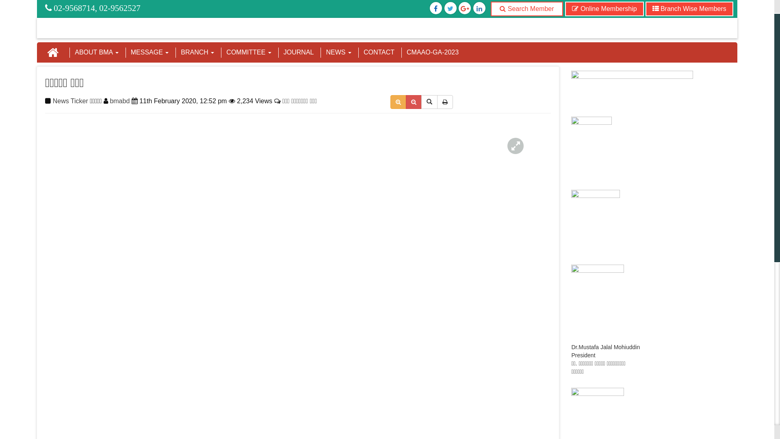  I want to click on Branch Wise Members, so click(689, 9).